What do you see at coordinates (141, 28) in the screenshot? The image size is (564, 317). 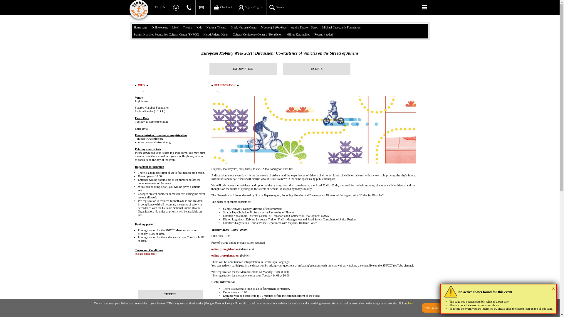 I see `Home page` at bounding box center [141, 28].